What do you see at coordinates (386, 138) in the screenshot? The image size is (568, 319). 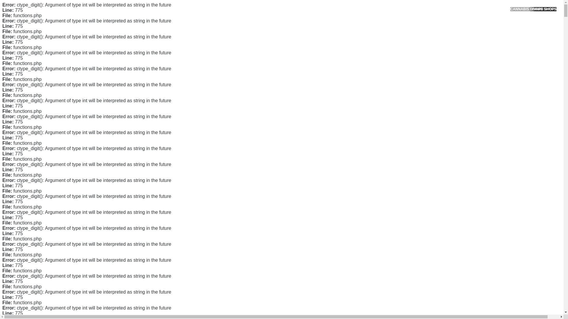 I see `Disclaimer` at bounding box center [386, 138].